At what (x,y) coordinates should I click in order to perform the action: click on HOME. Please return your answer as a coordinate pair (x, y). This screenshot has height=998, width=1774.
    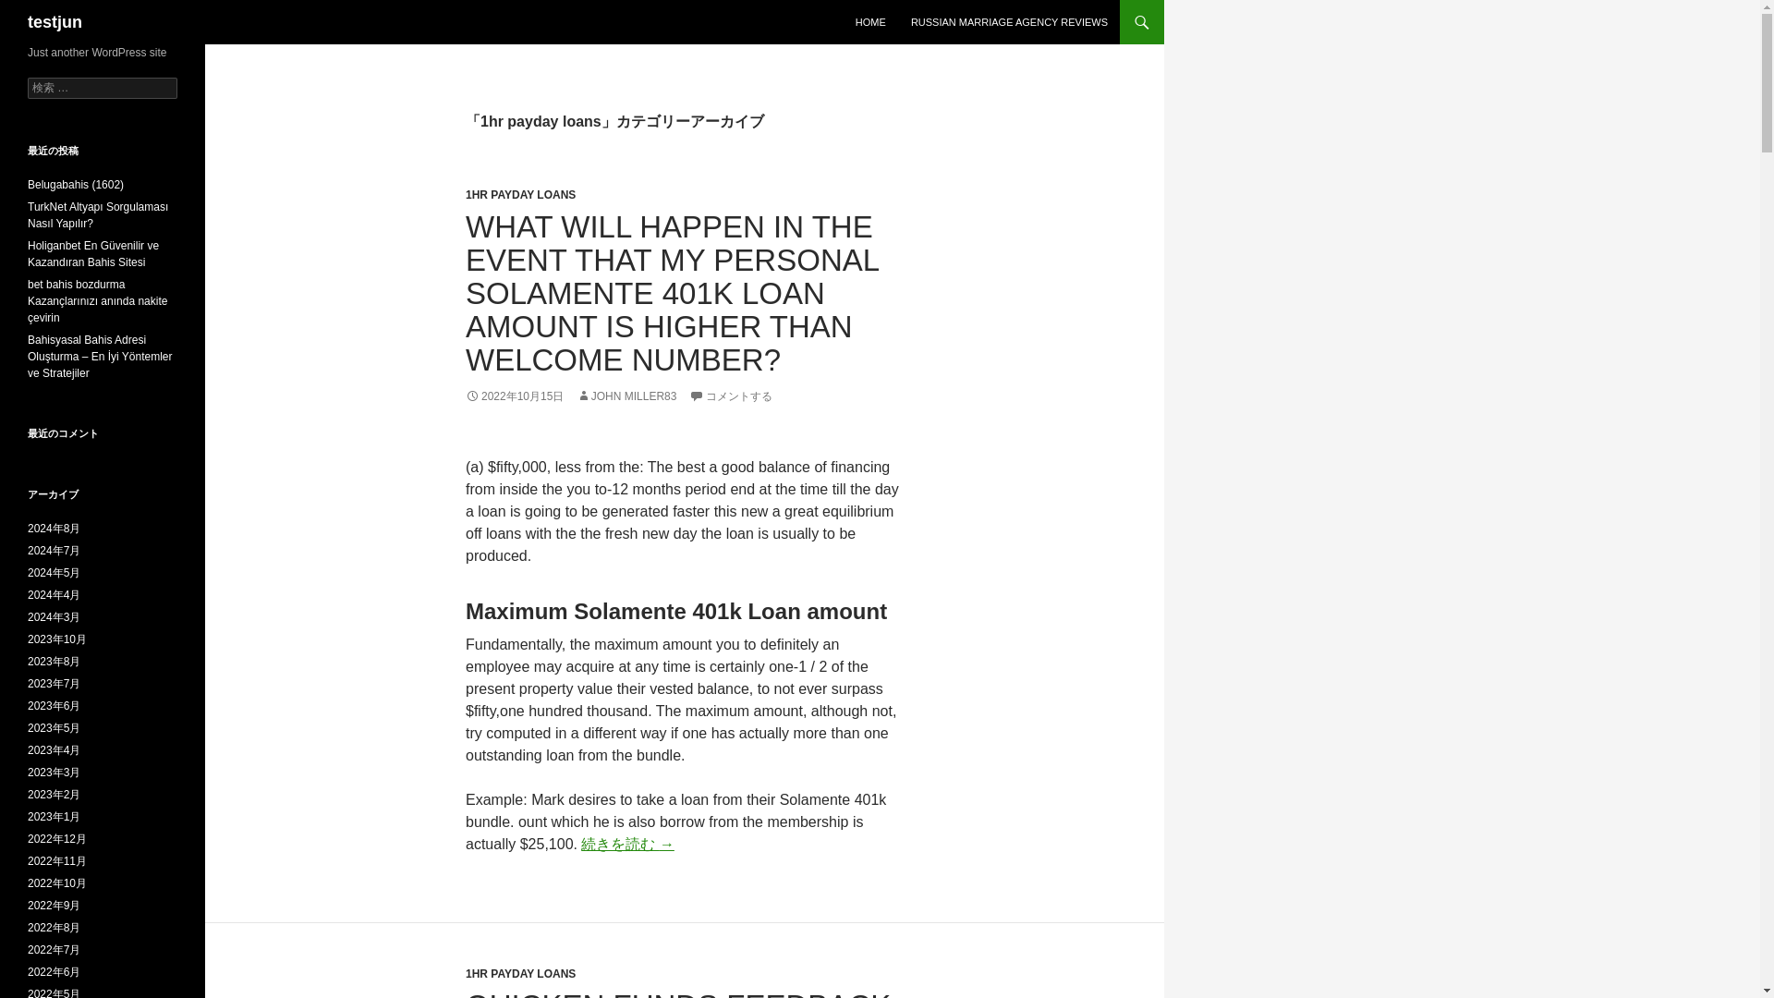
    Looking at the image, I should click on (870, 22).